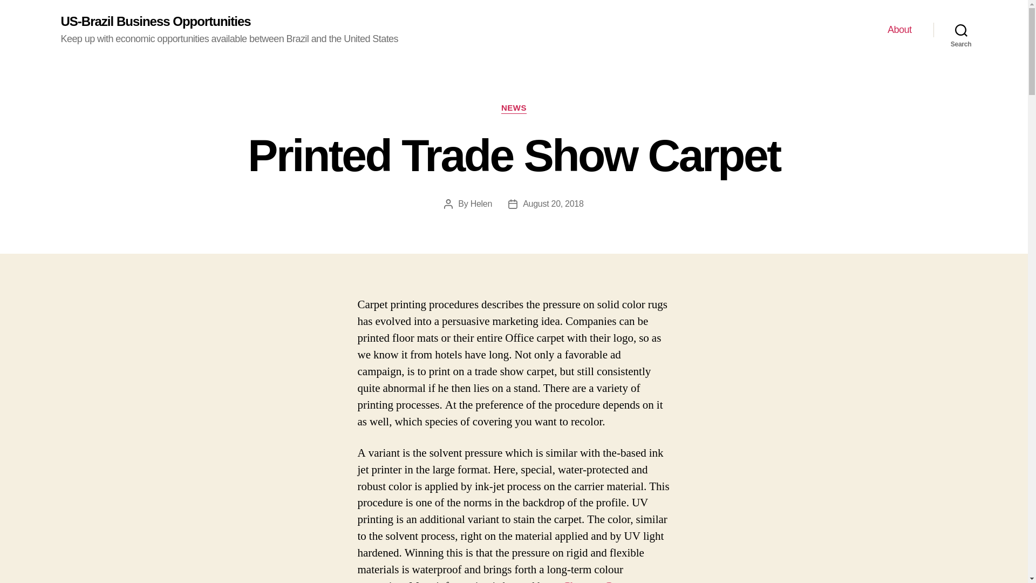  I want to click on Search, so click(961, 30).